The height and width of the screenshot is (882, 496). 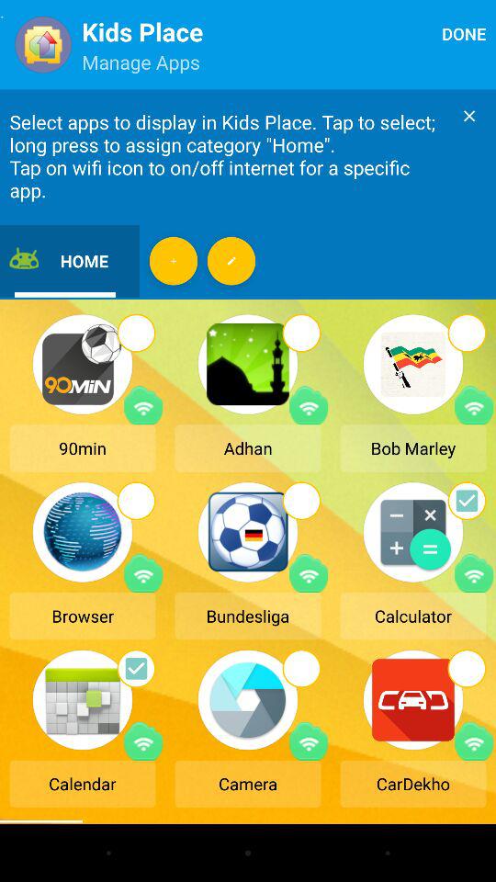 What do you see at coordinates (309, 573) in the screenshot?
I see `on\off internet for app` at bounding box center [309, 573].